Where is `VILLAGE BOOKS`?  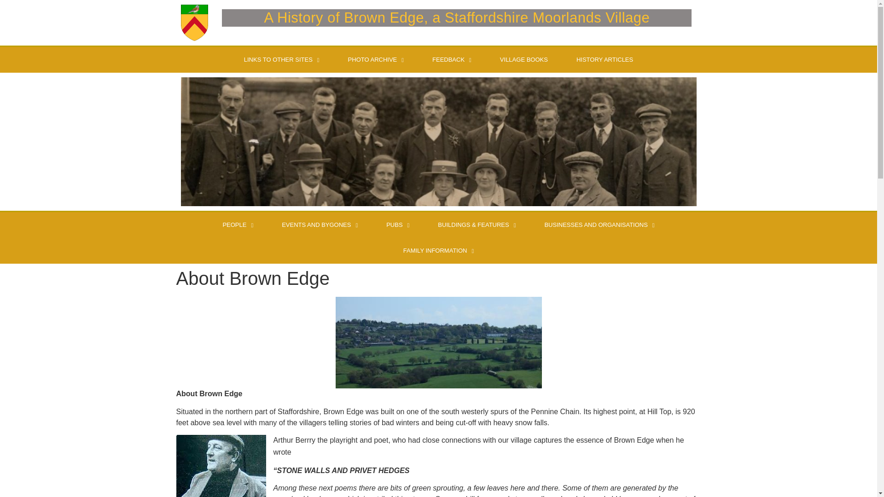
VILLAGE BOOKS is located at coordinates (524, 59).